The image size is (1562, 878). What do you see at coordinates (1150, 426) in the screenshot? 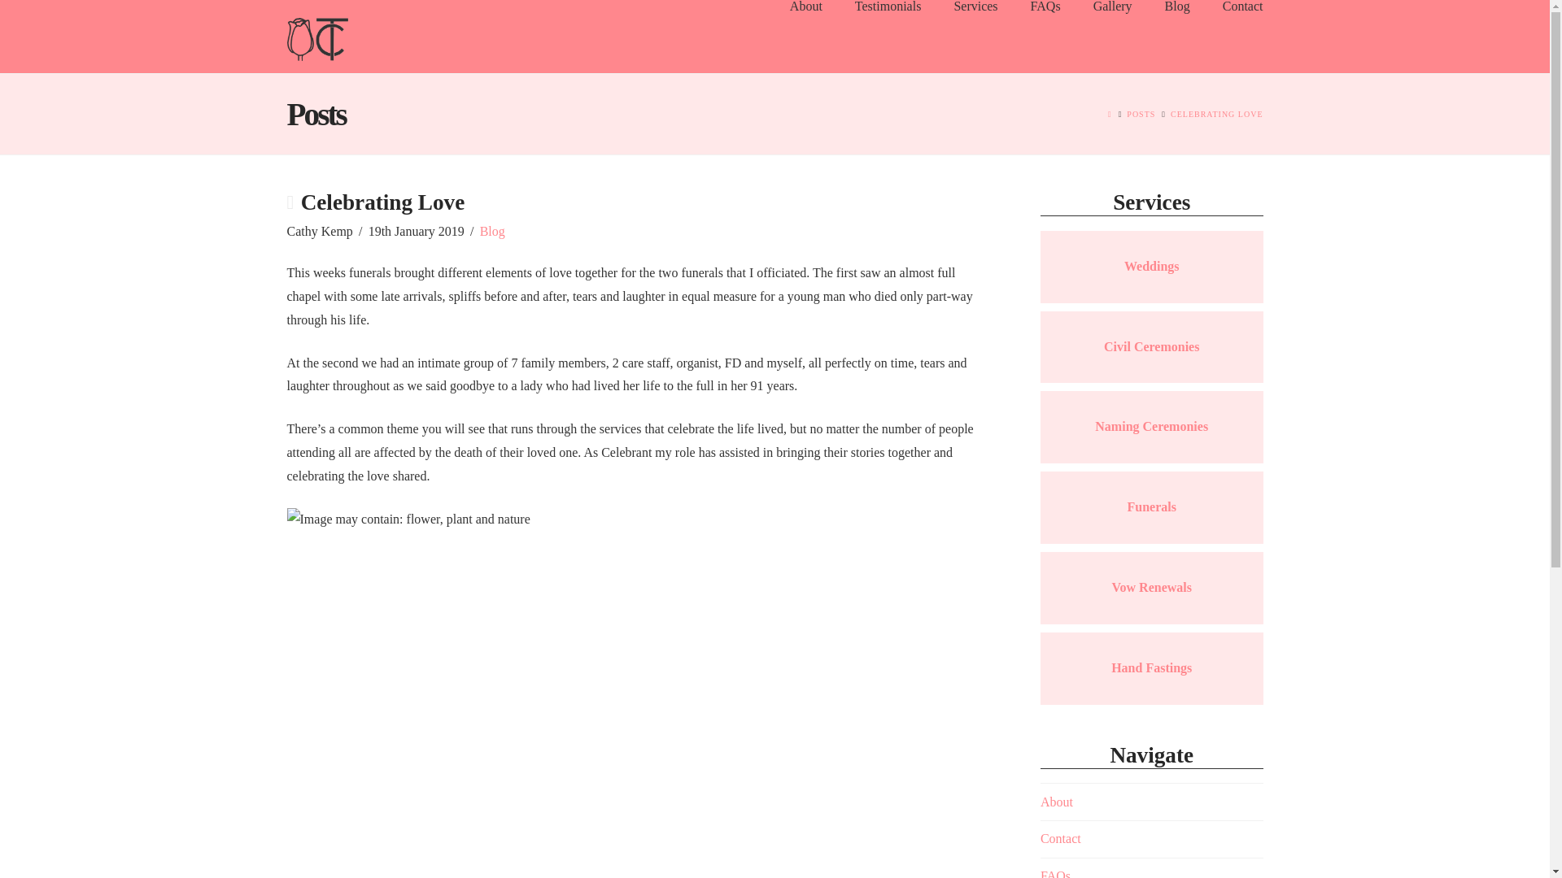
I see `Naming Ceremonies` at bounding box center [1150, 426].